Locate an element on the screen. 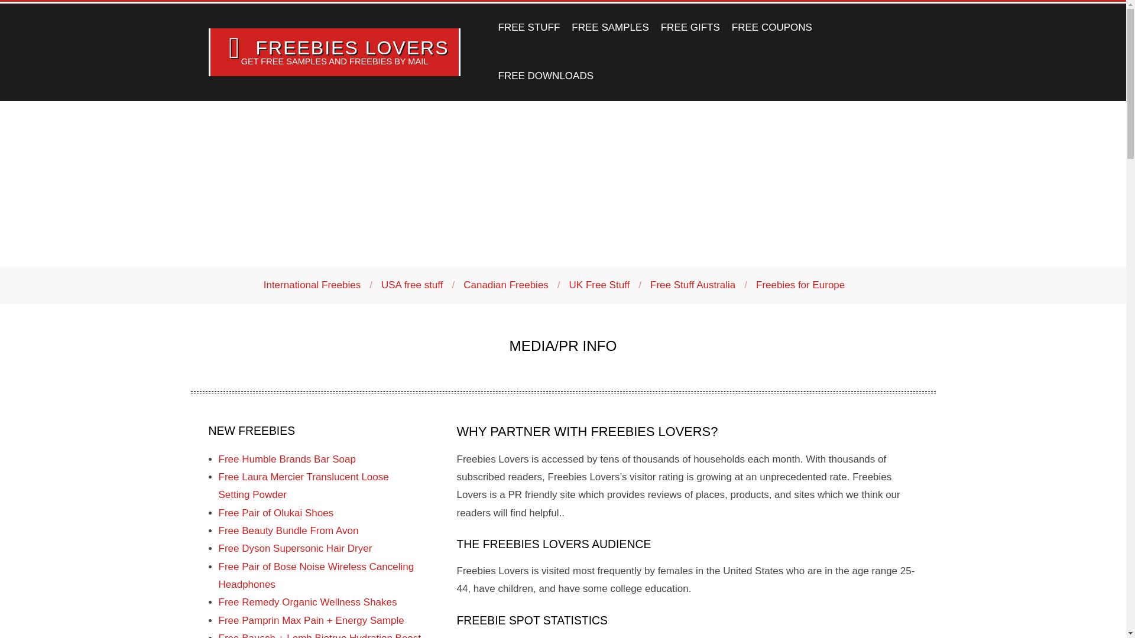  Free Stuff Australia is located at coordinates (693, 285).